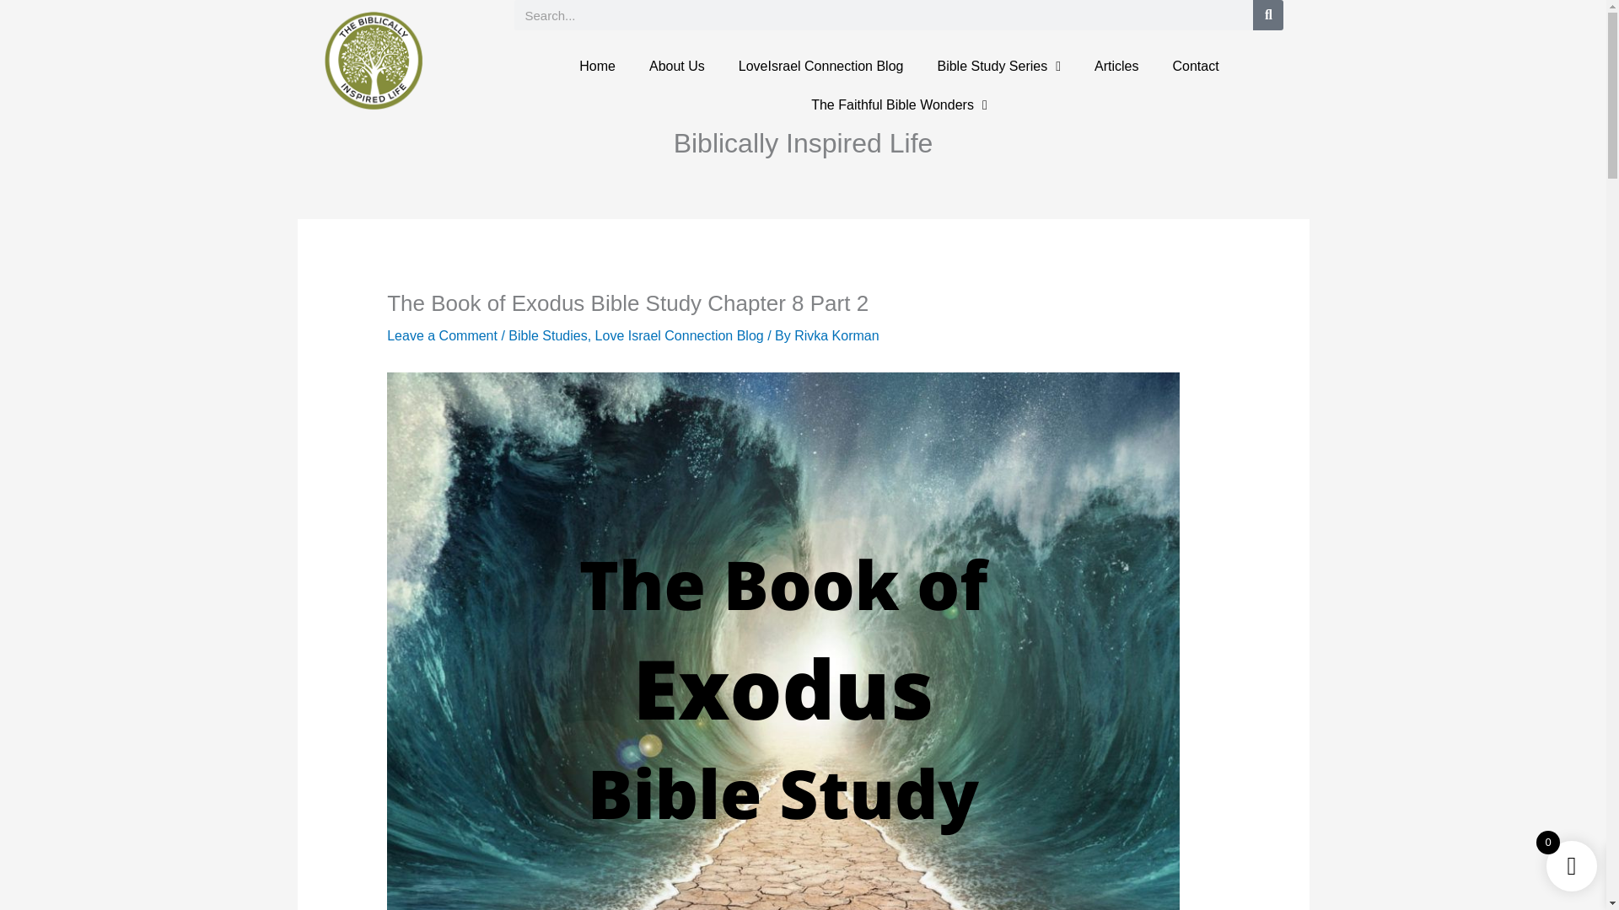 This screenshot has height=910, width=1619. Describe the element at coordinates (803, 143) in the screenshot. I see `Biblically Inspired Life` at that location.